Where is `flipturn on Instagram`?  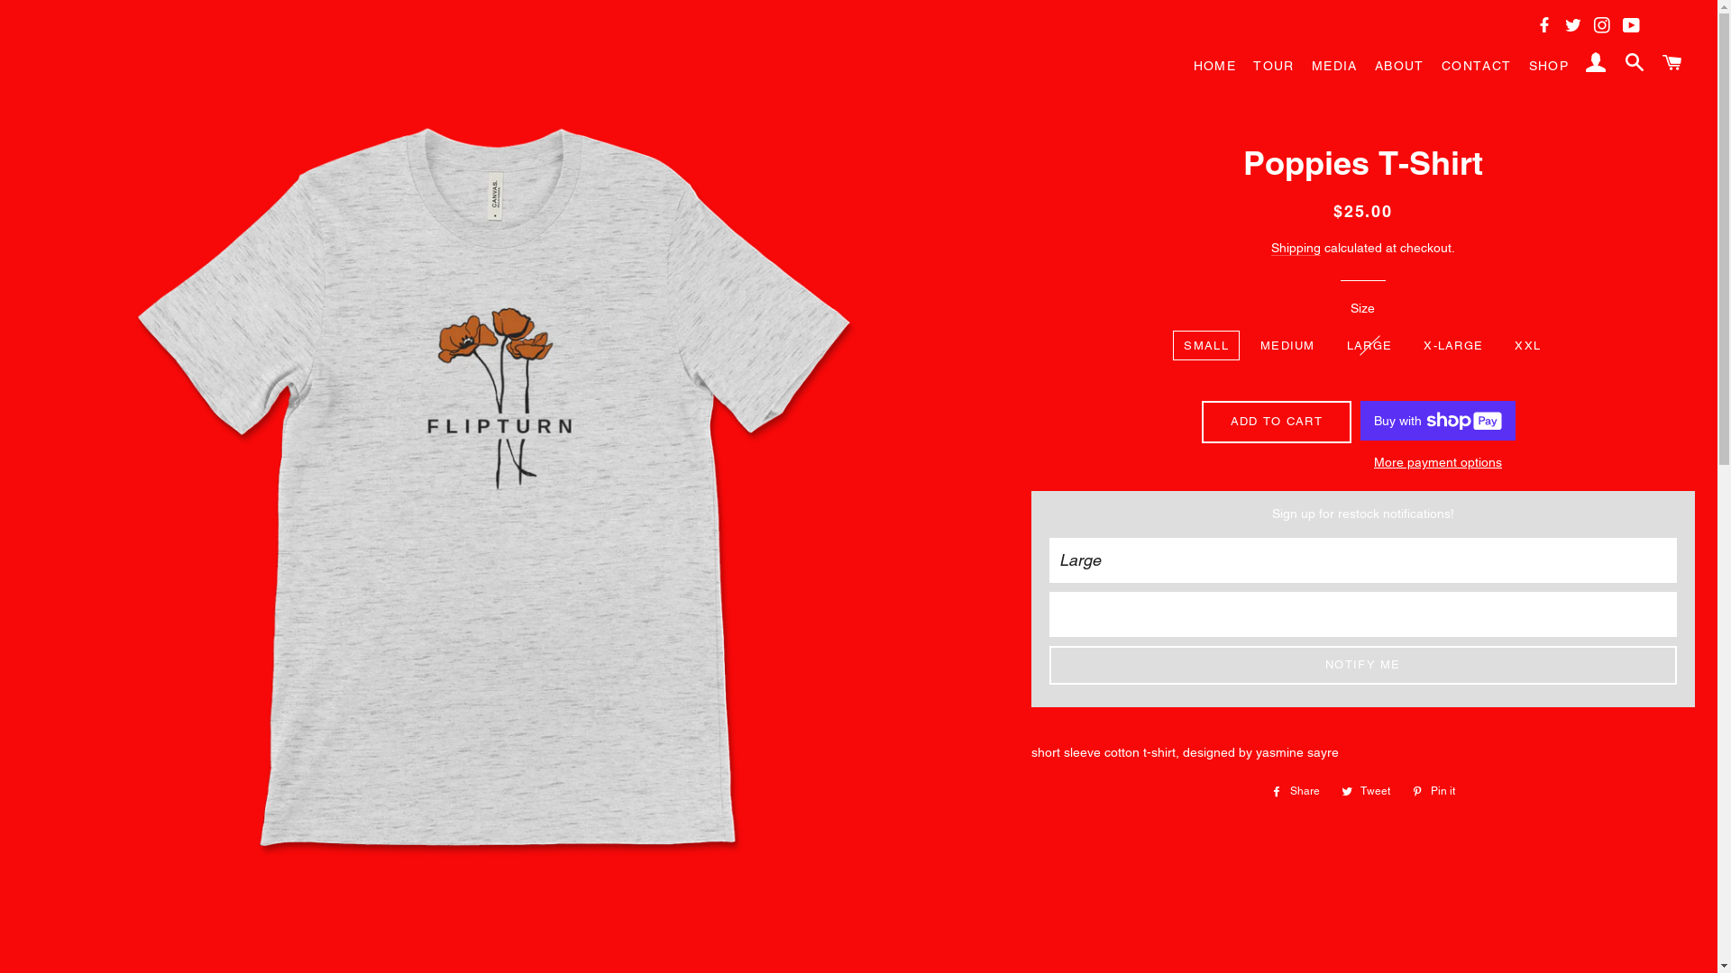
flipturn on Instagram is located at coordinates (1607, 27).